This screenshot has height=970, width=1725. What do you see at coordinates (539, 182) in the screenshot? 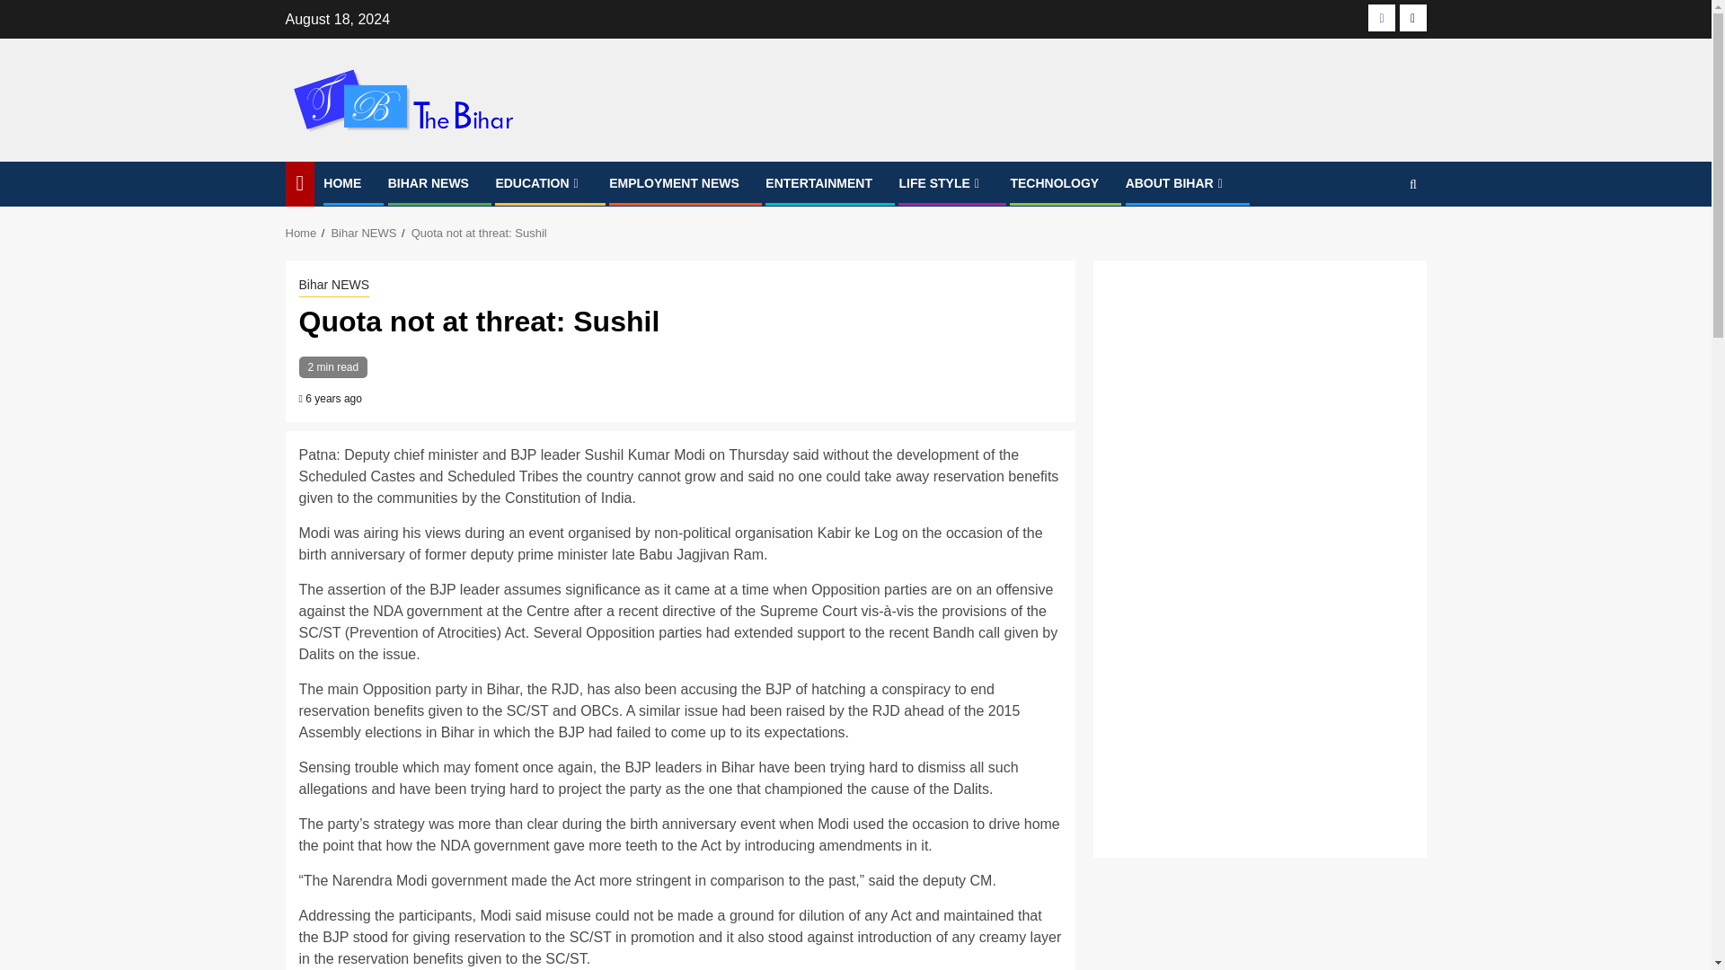
I see `EDUCATION` at bounding box center [539, 182].